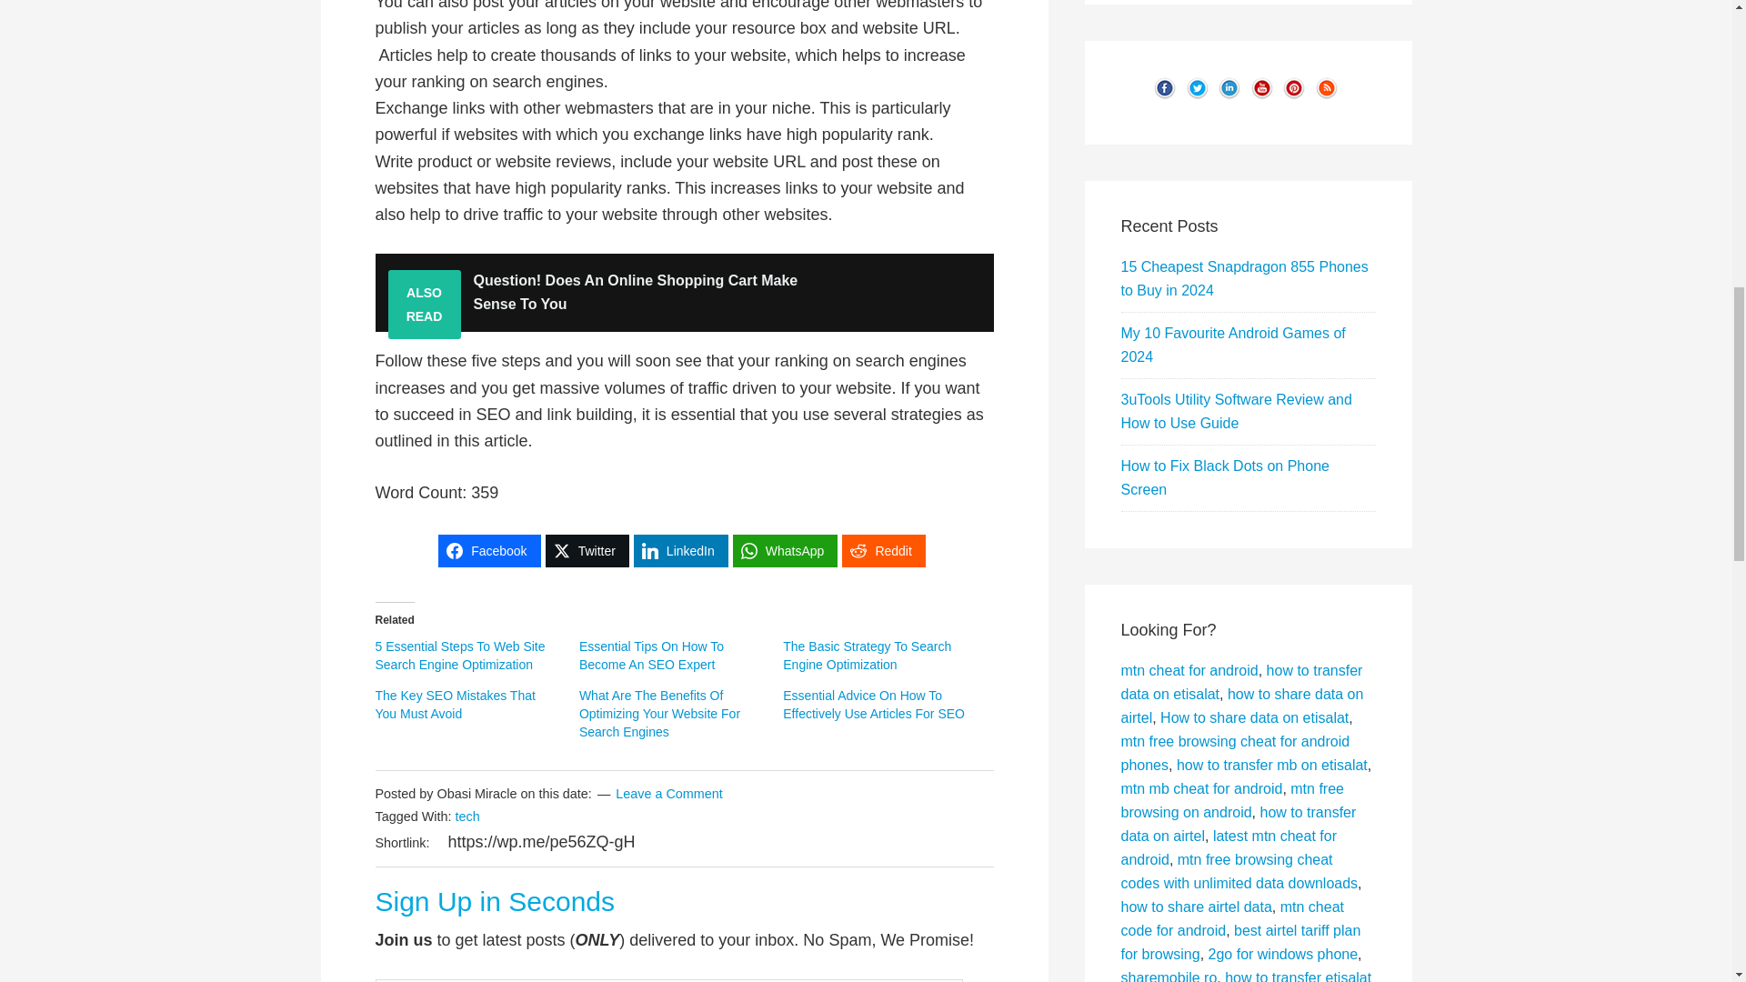 The height and width of the screenshot is (982, 1746). I want to click on The Key SEO Mistakes That You Must Avoid, so click(455, 704).